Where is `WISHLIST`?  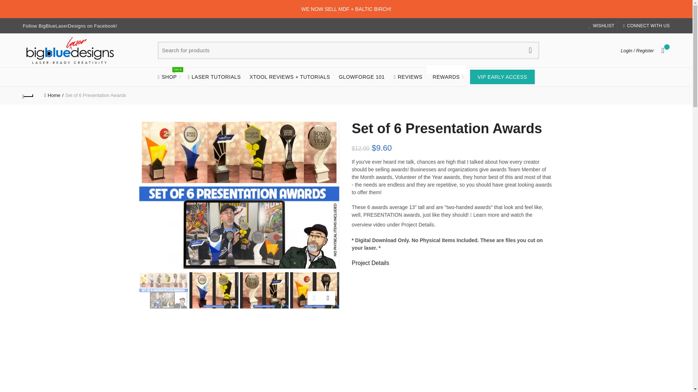
WISHLIST is located at coordinates (601, 25).